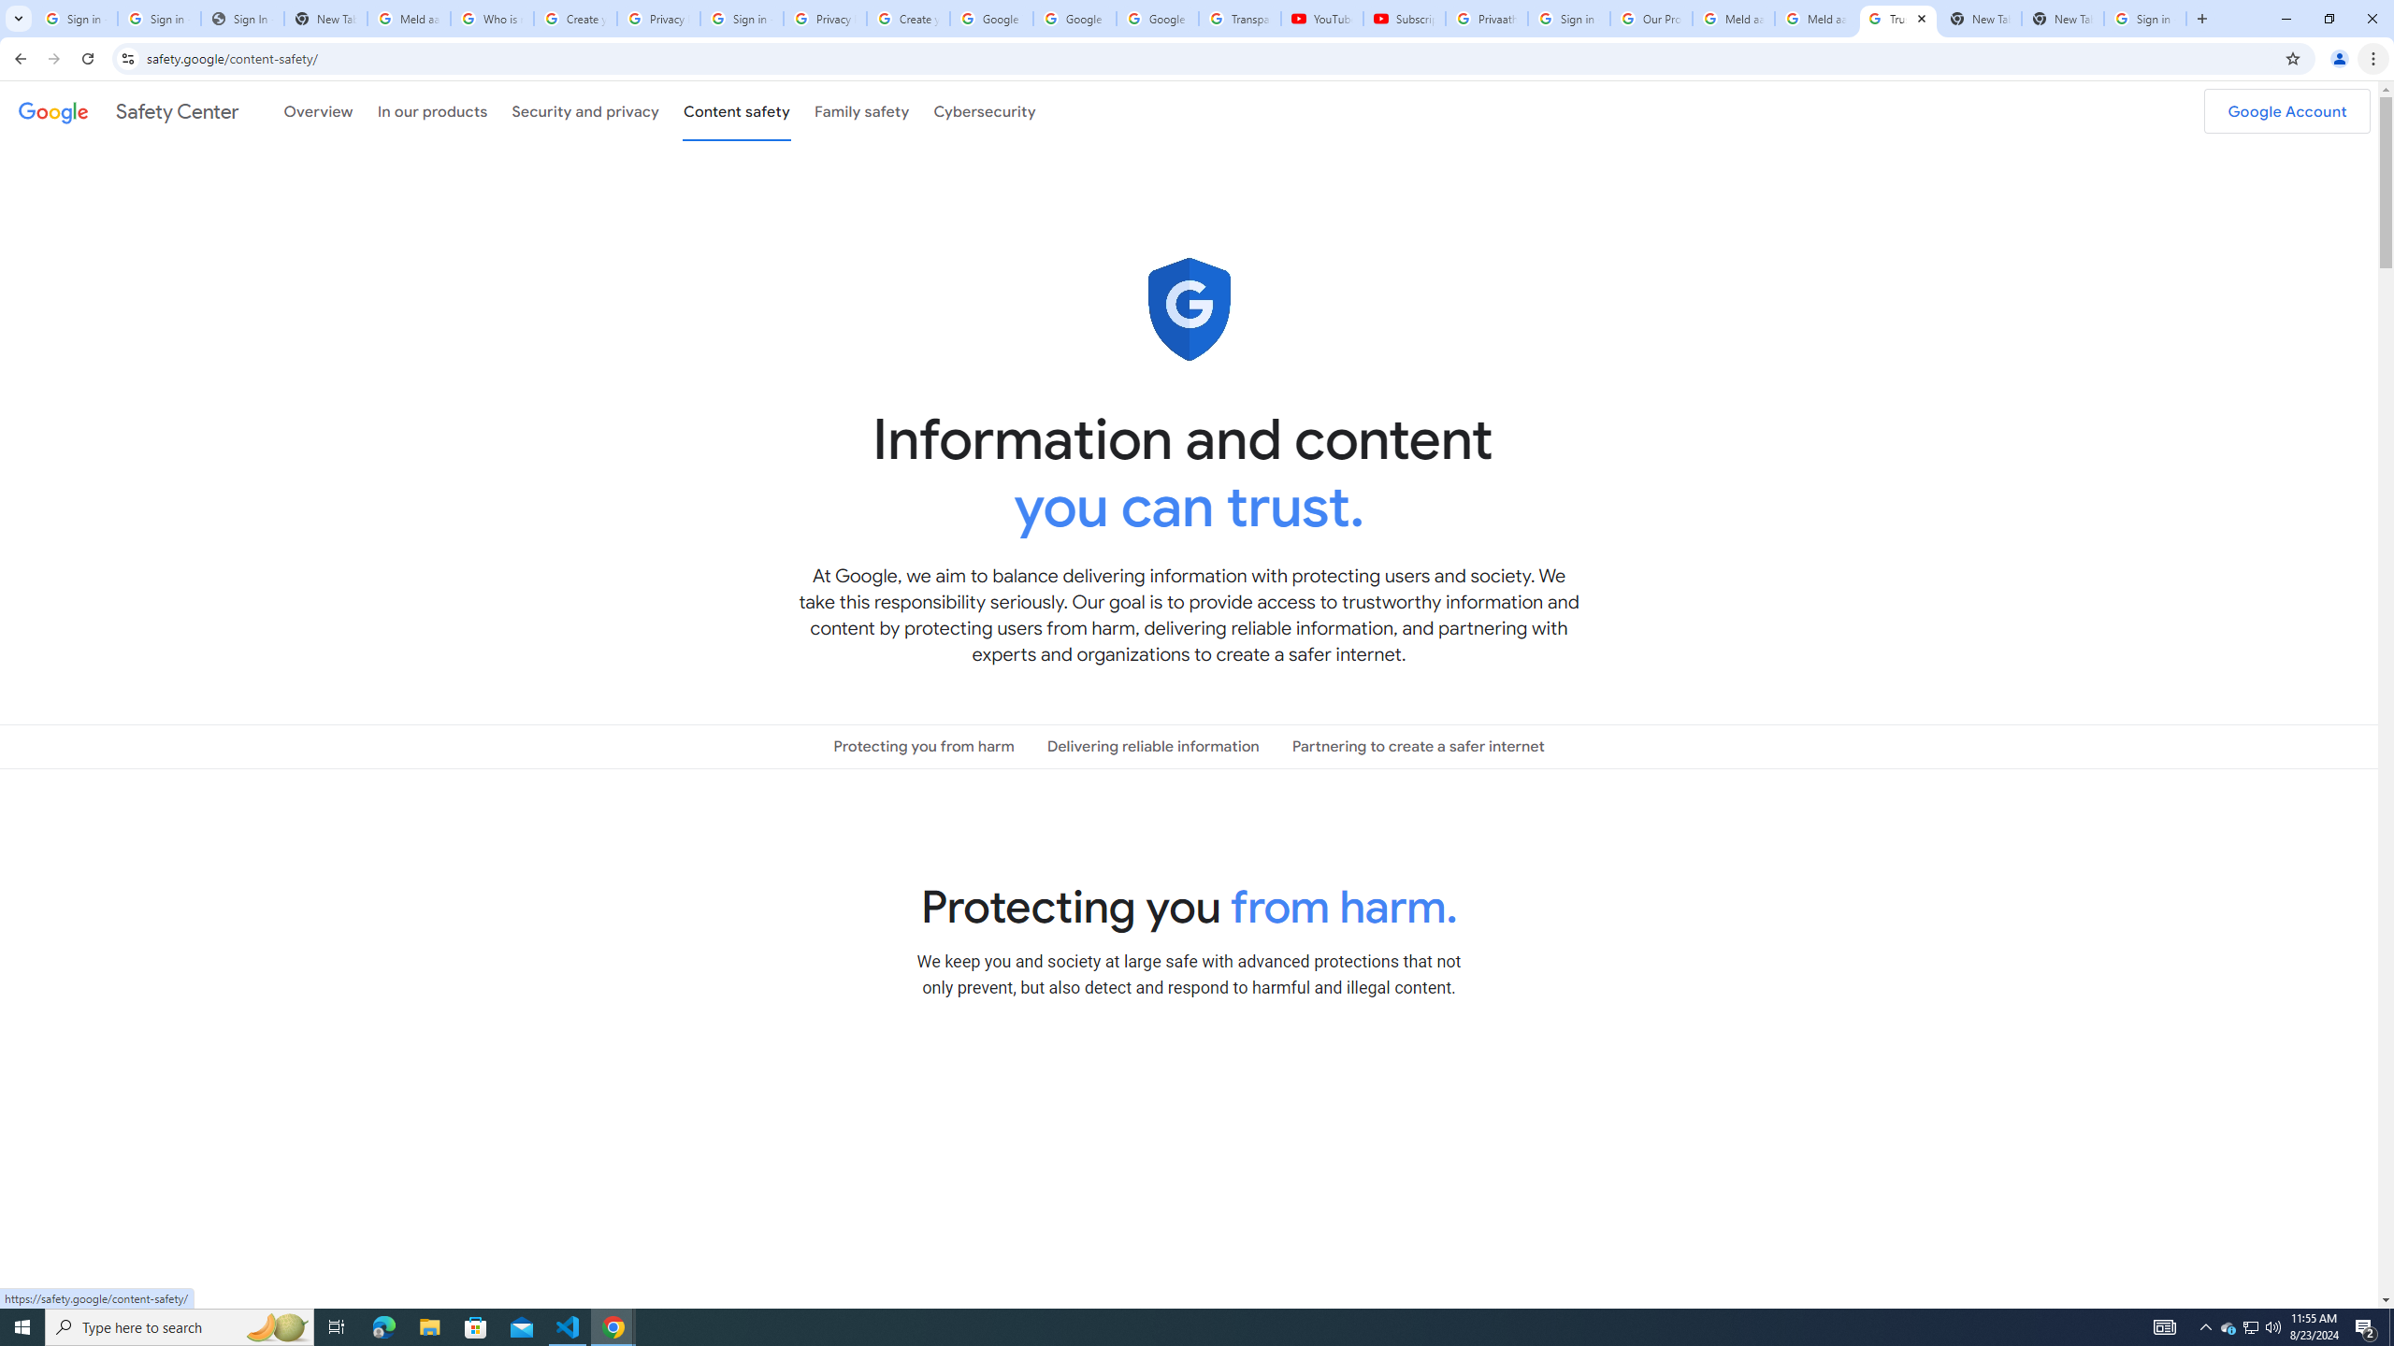  I want to click on Who is my administrator? - Google Account Help, so click(493, 19).